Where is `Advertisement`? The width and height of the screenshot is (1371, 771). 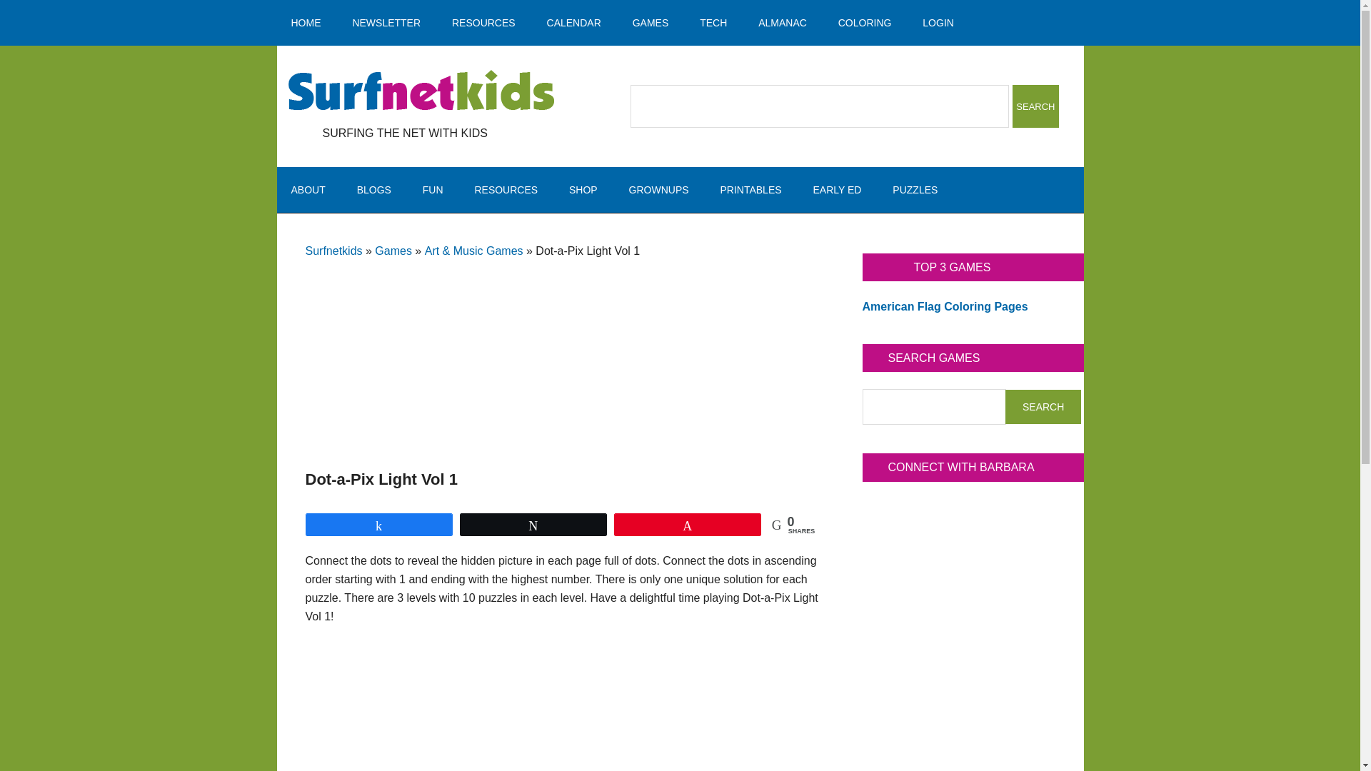
Advertisement is located at coordinates (563, 347).